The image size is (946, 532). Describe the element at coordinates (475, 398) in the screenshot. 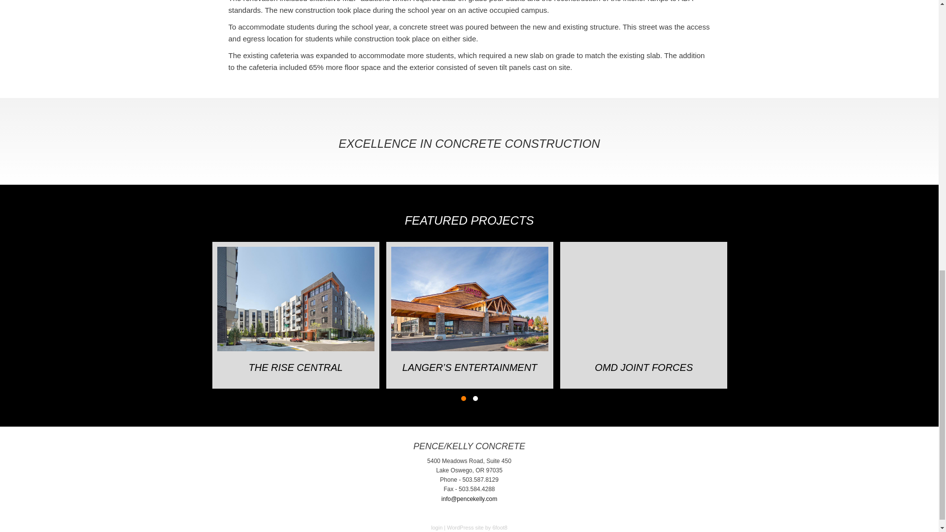

I see `Slide group 2` at that location.